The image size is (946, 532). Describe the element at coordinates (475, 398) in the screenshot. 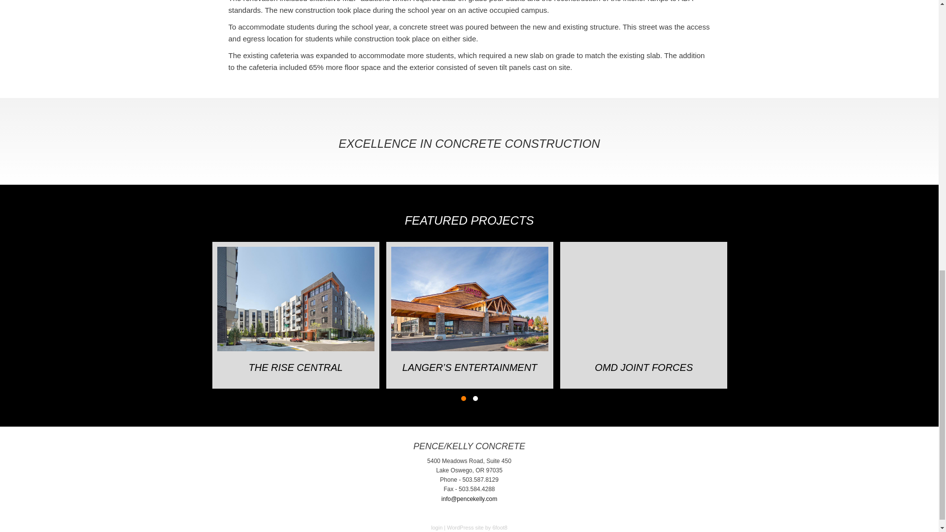

I see `Slide group 2` at that location.